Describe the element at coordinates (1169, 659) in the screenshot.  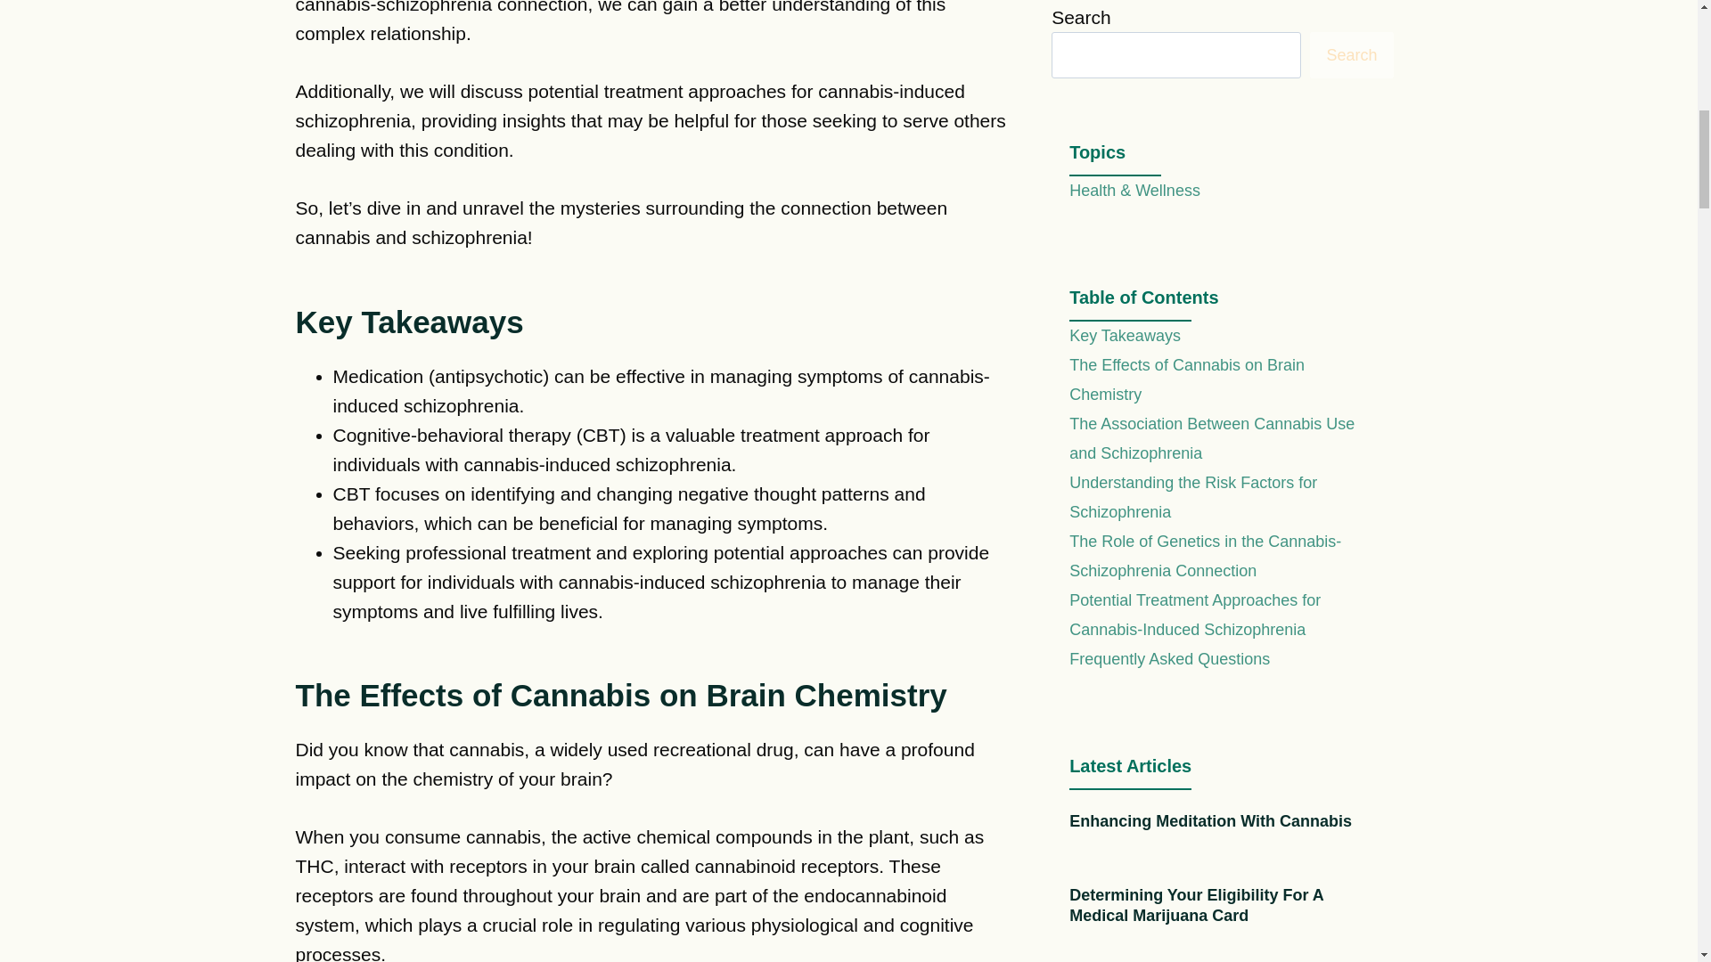
I see `Frequently Asked Questions` at that location.